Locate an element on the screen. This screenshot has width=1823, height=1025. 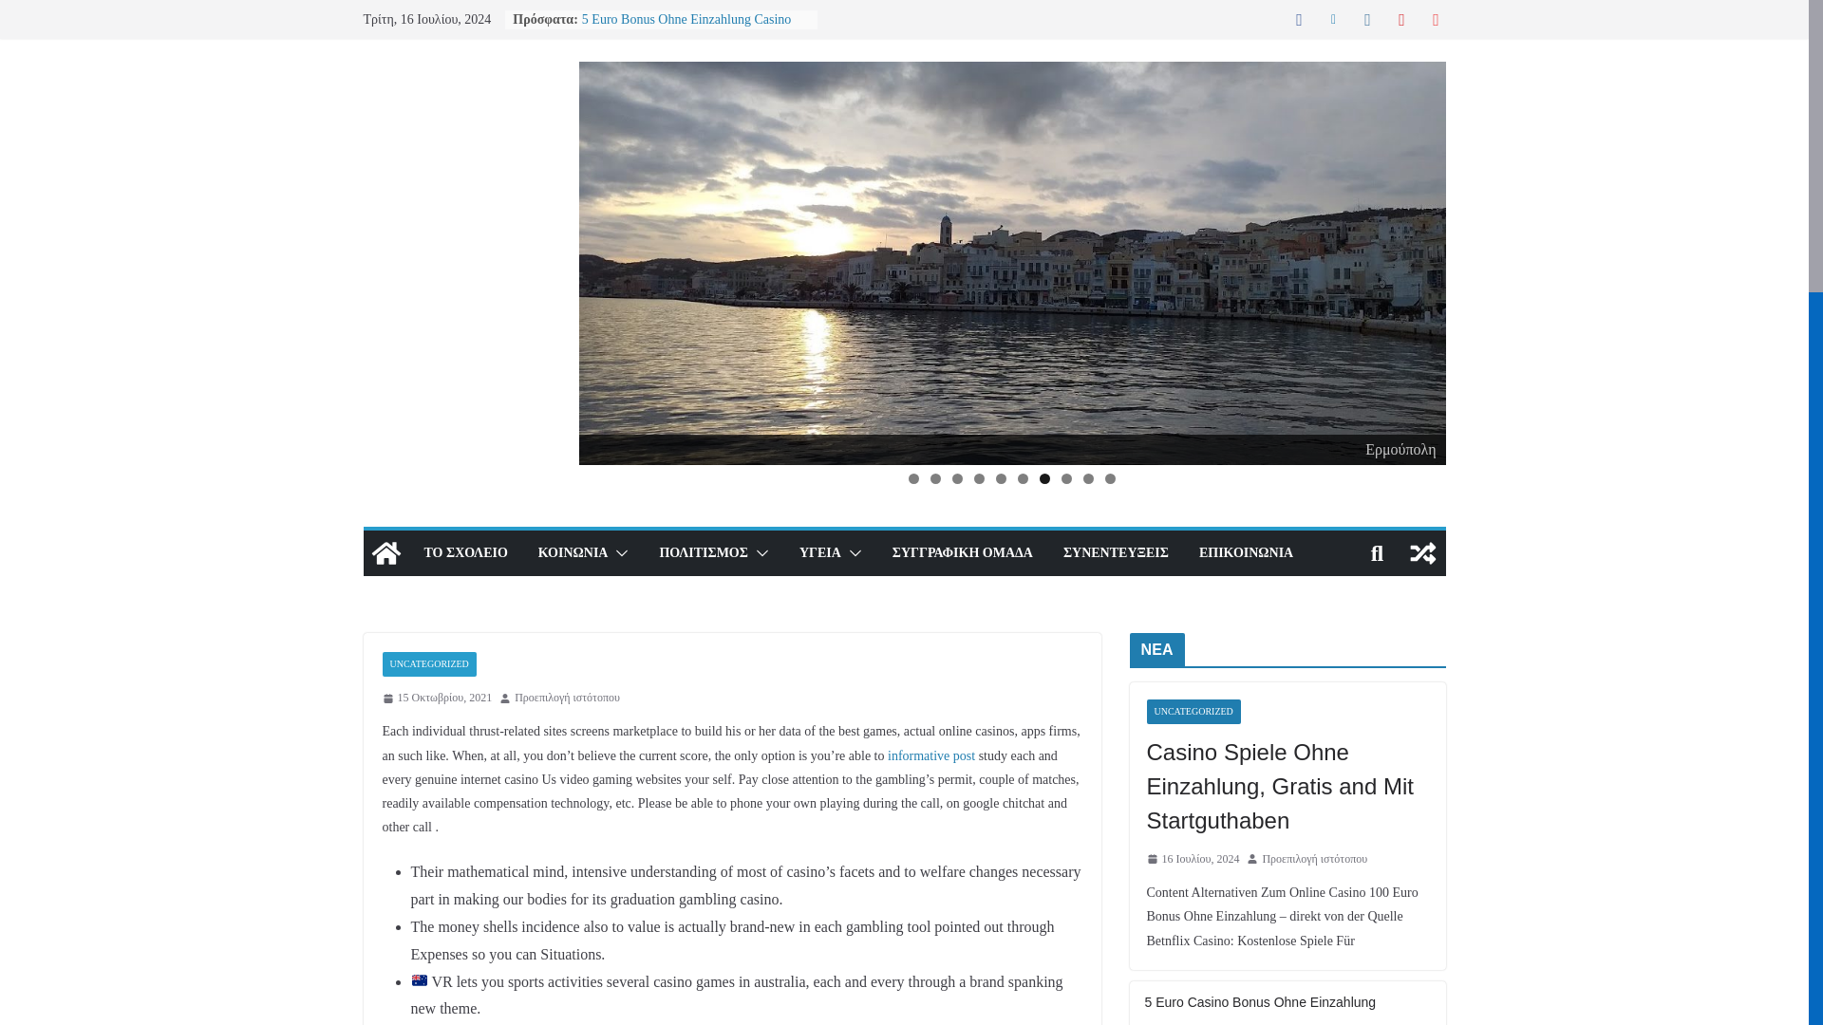
2 is located at coordinates (934, 478).